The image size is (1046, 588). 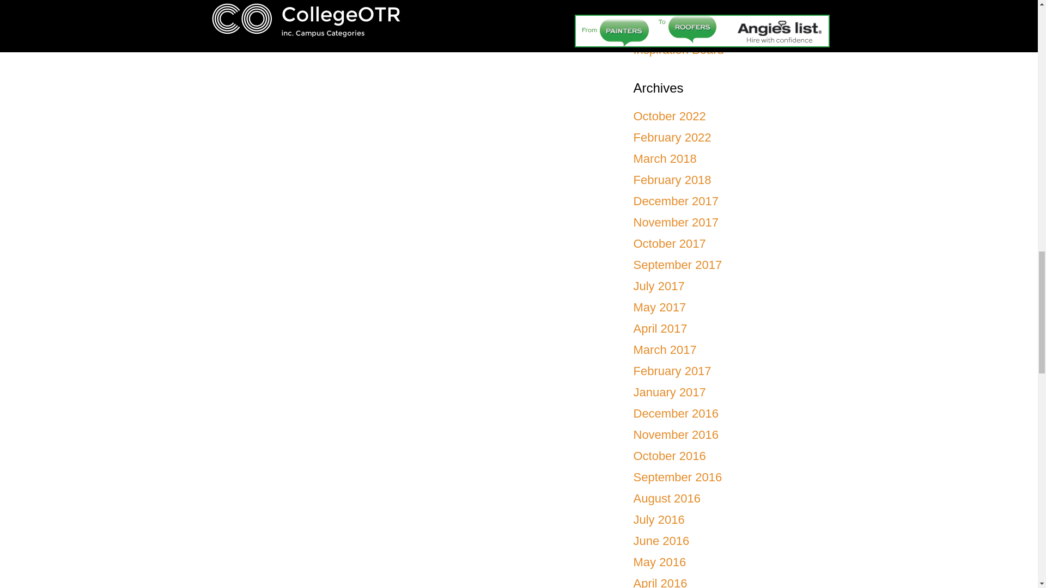 I want to click on March 2018, so click(x=665, y=158).